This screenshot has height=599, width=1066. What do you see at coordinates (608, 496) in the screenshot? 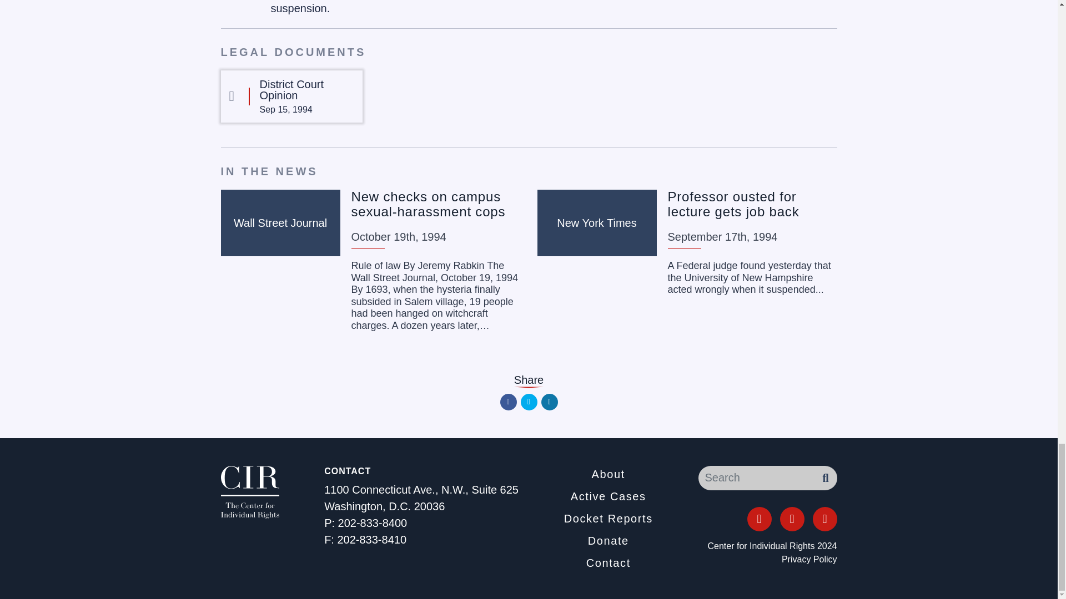
I see `Active Cases` at bounding box center [608, 496].